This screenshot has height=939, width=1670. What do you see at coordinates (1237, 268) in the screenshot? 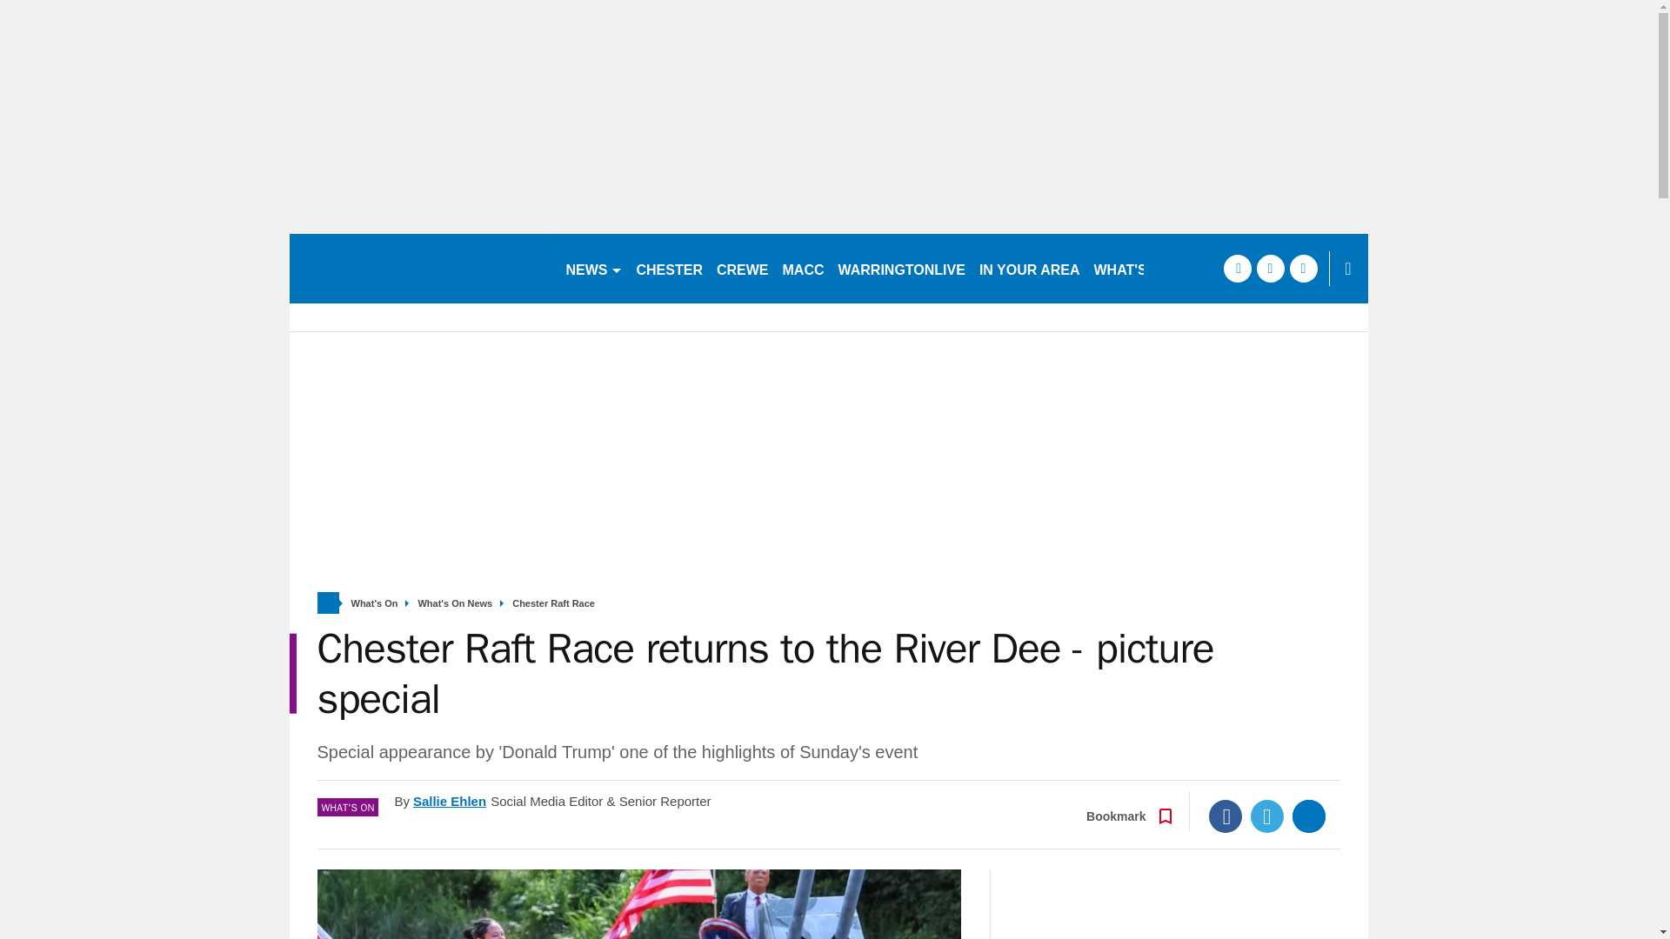
I see `facebook` at bounding box center [1237, 268].